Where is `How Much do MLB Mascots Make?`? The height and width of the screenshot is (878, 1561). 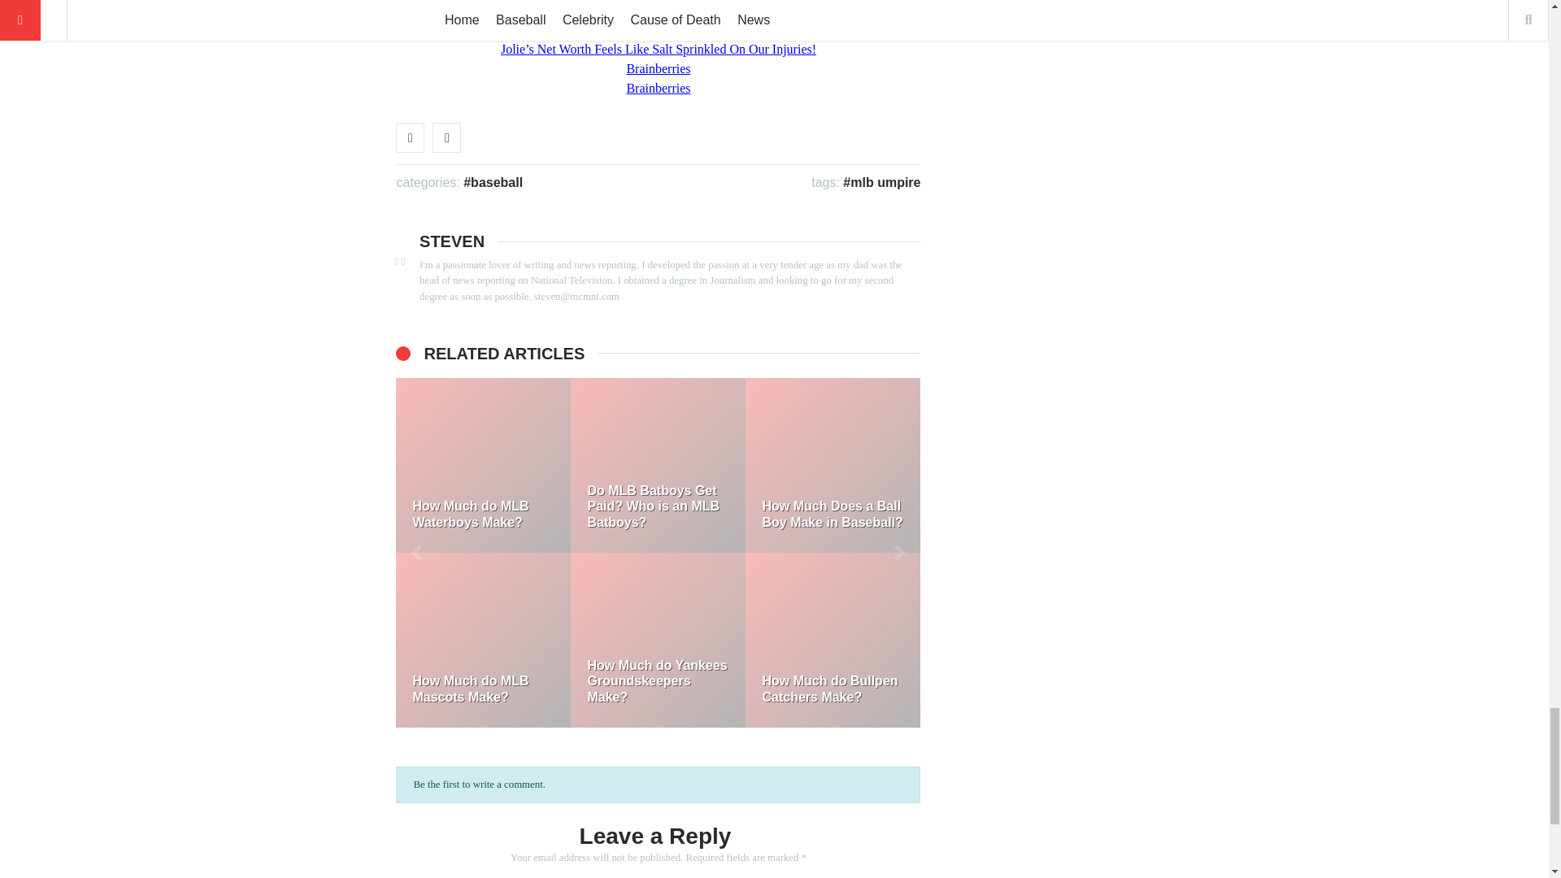
How Much do MLB Mascots Make? is located at coordinates (483, 641).